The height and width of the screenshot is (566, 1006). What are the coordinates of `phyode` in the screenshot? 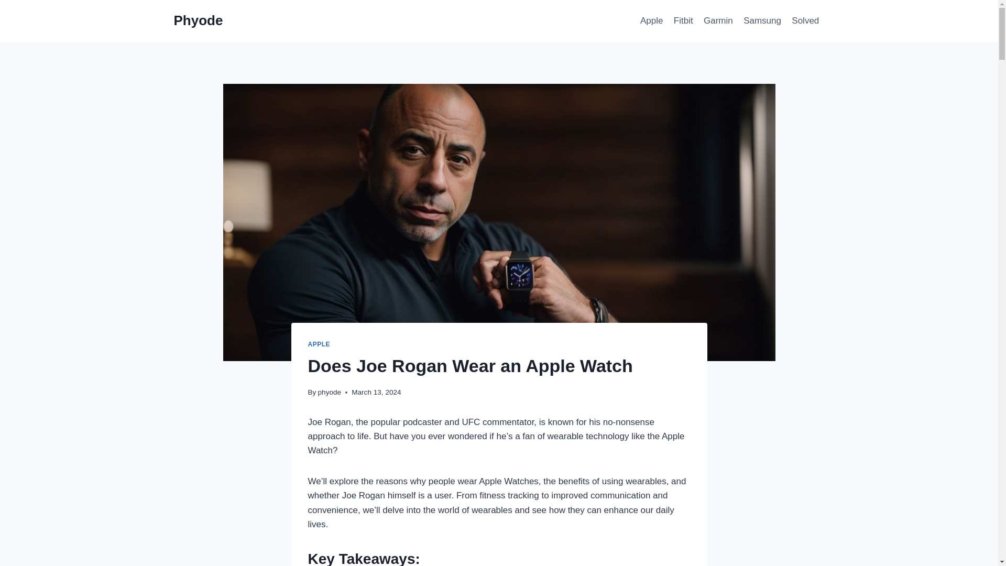 It's located at (330, 392).